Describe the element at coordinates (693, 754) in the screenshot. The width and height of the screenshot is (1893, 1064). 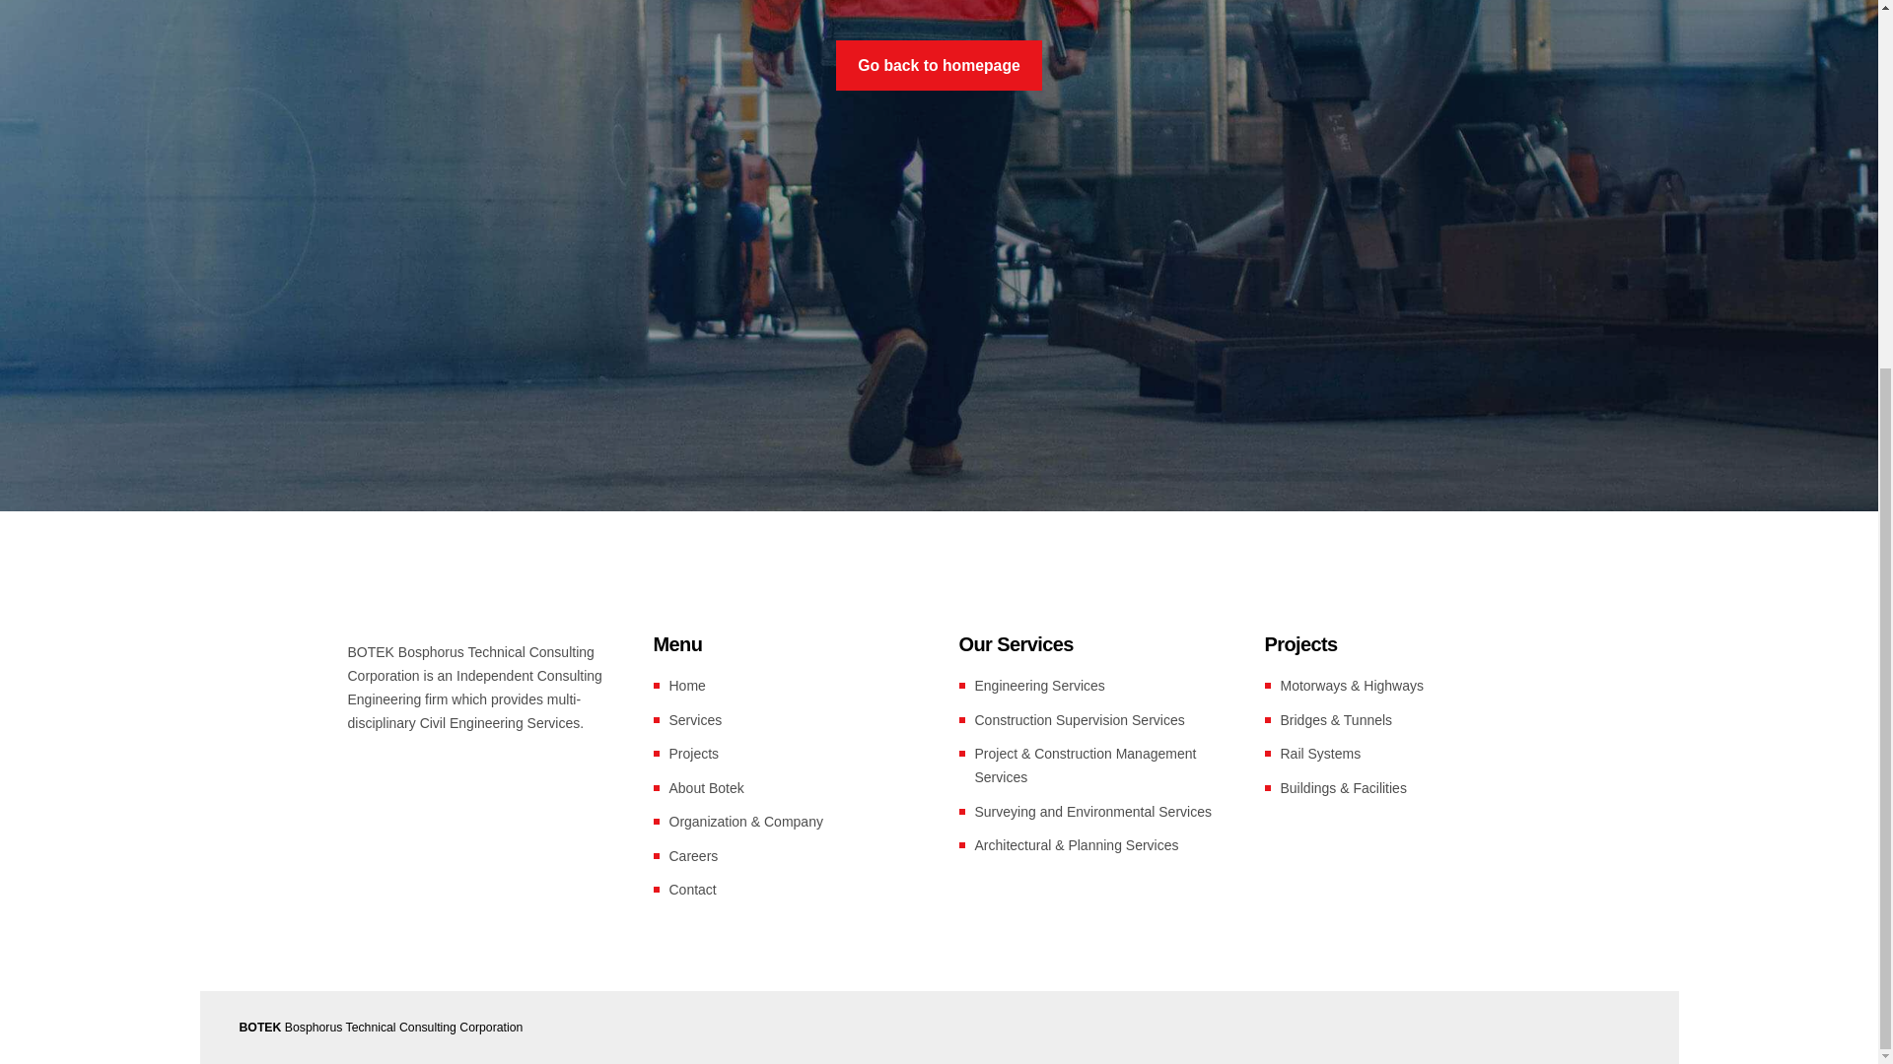
I see `Projects` at that location.